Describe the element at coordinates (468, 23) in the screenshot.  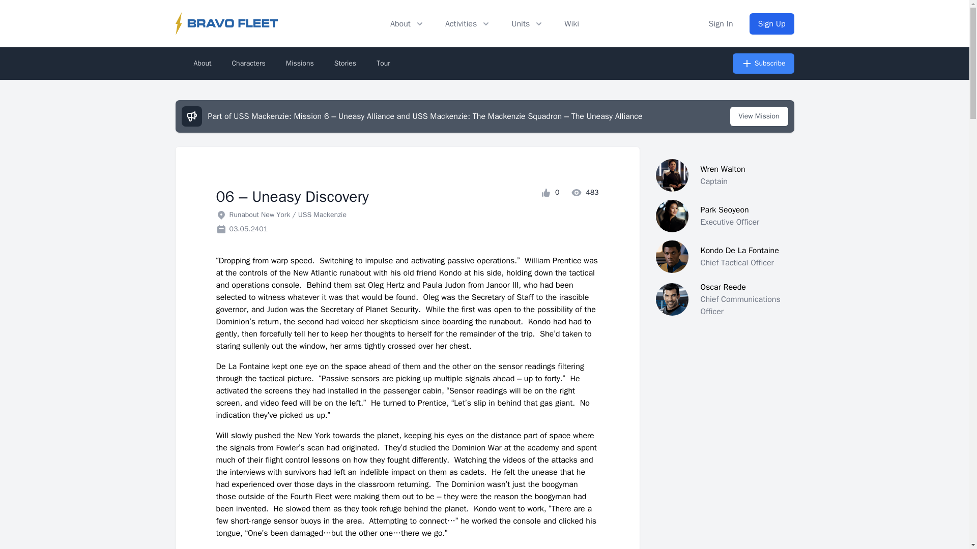
I see `Activities` at that location.